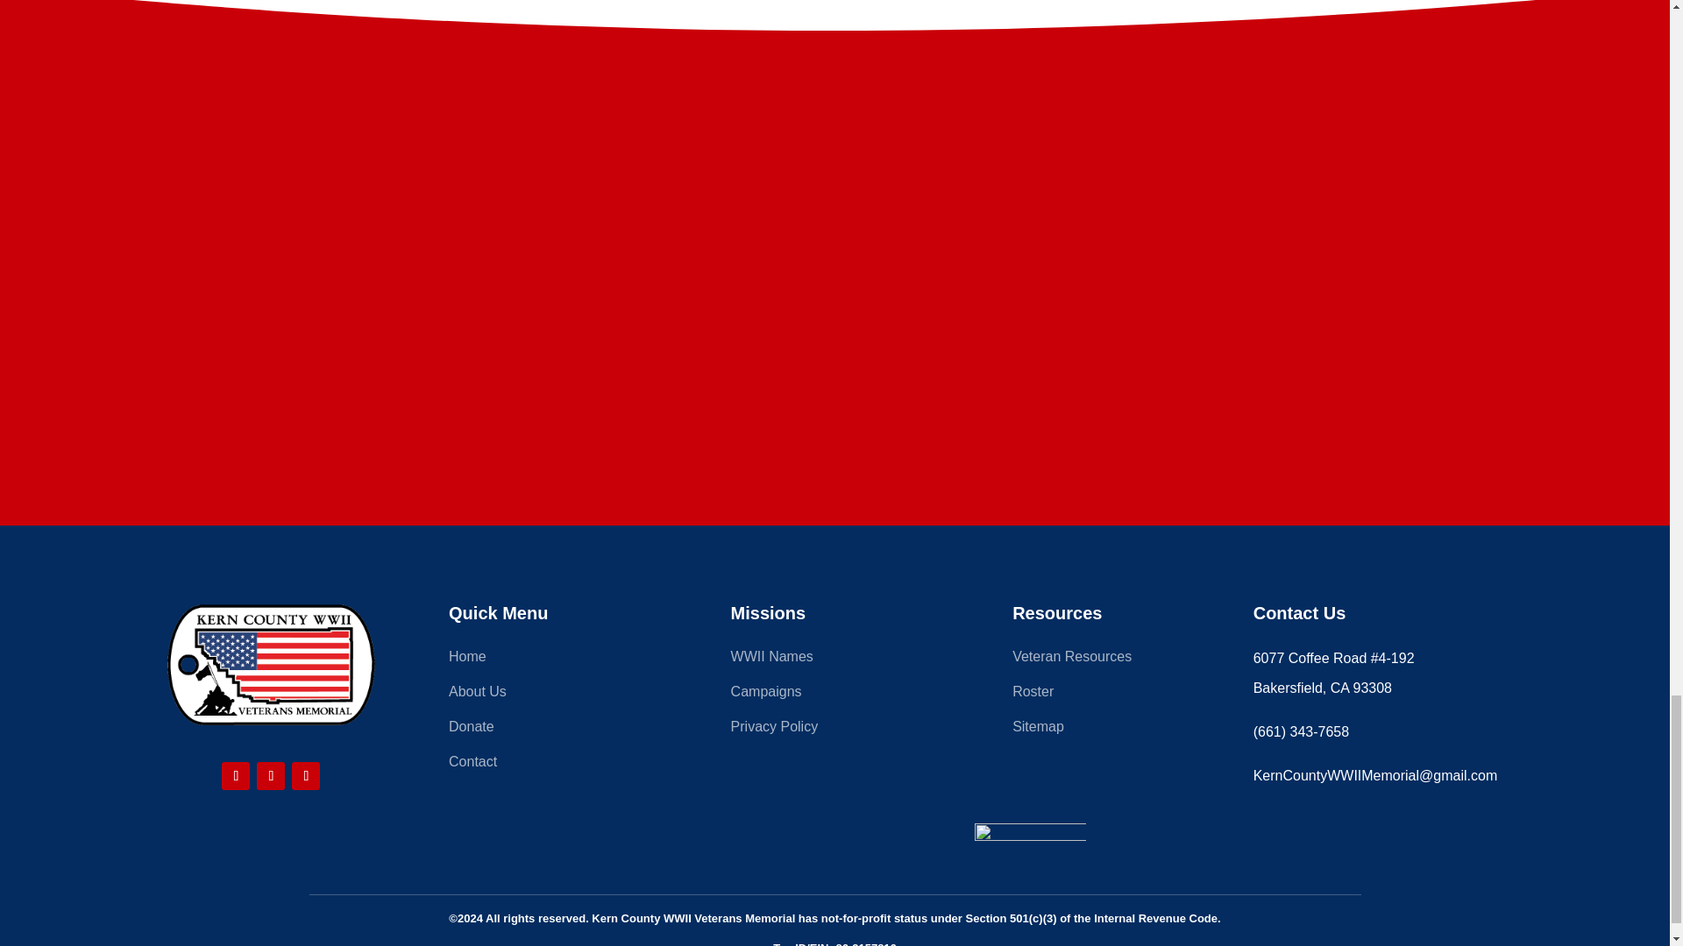  Describe the element at coordinates (848, 333) in the screenshot. I see `Submit` at that location.